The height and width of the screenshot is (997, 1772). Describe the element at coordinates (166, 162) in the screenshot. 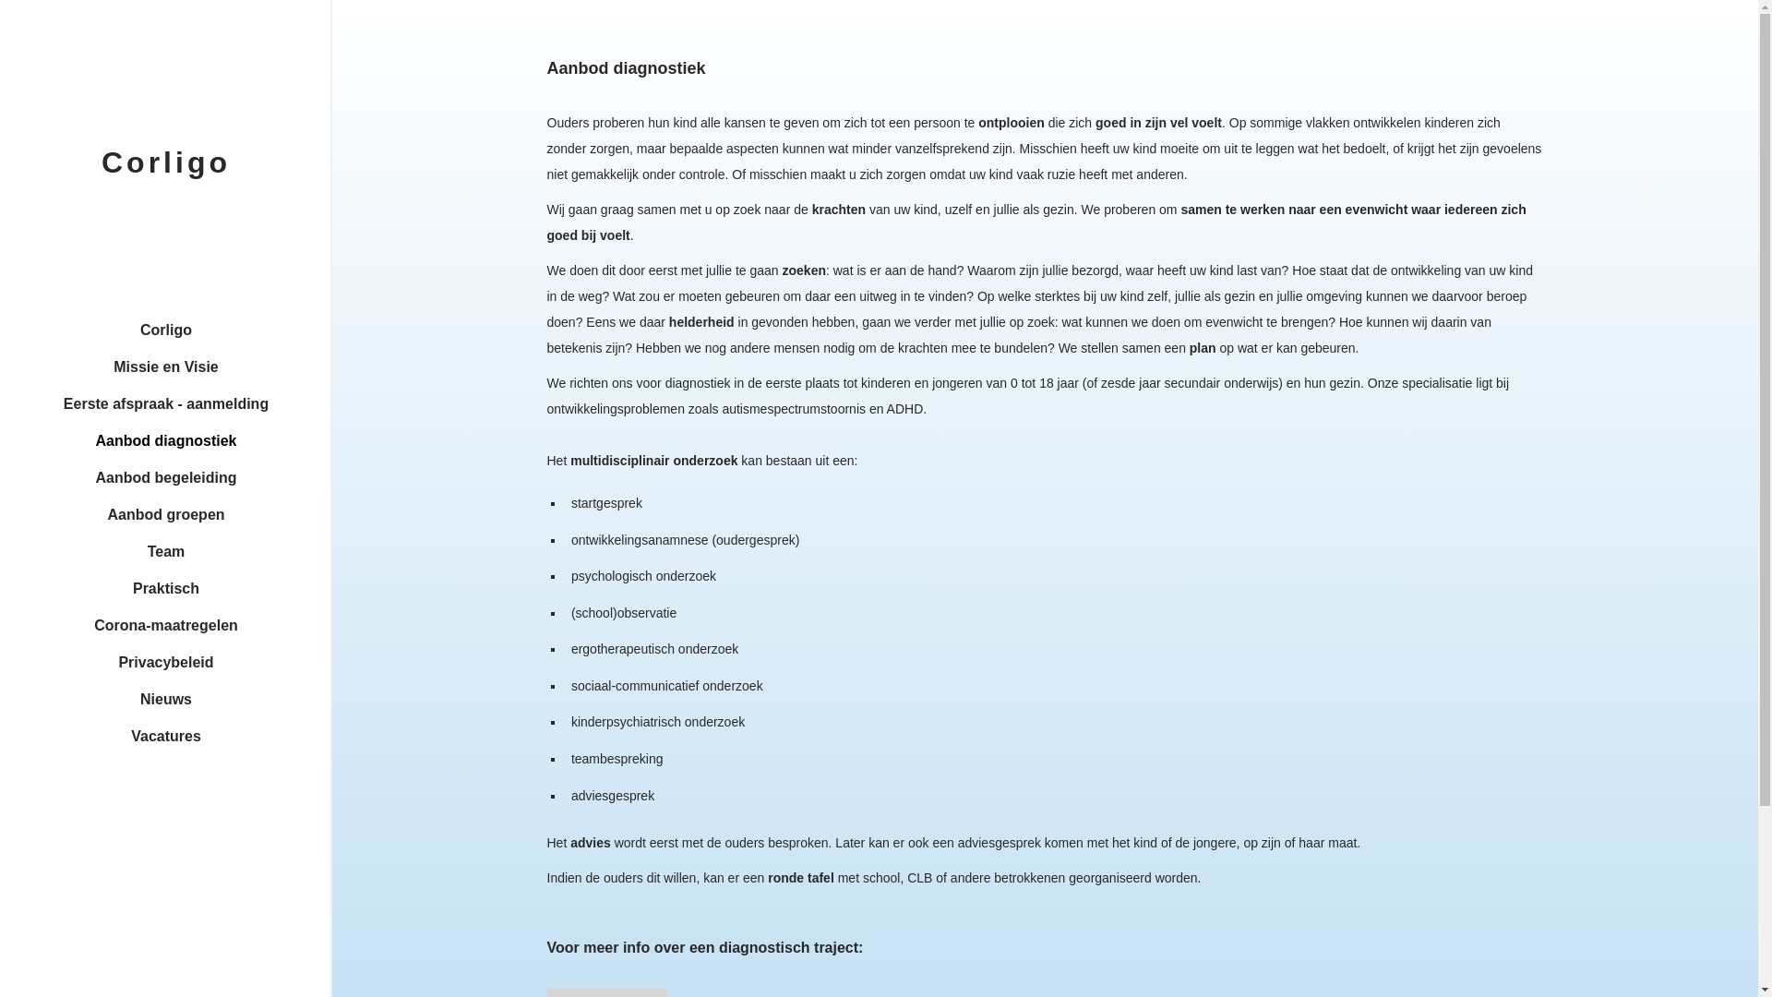

I see `Corligo` at that location.